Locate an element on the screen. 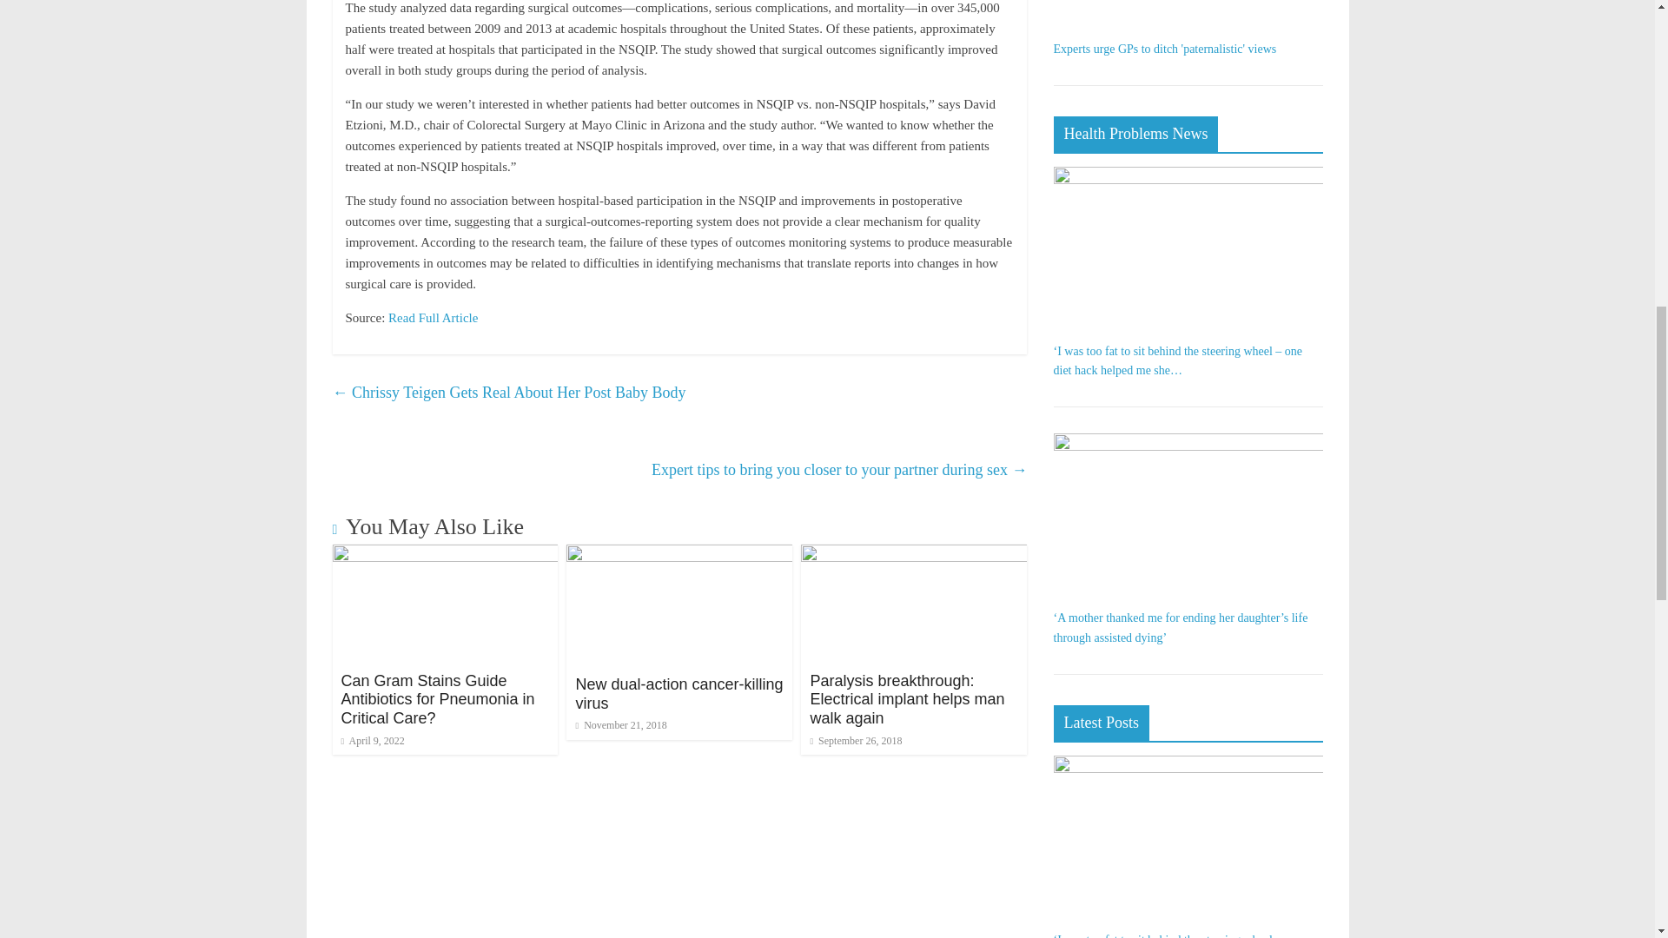  Read Full Article is located at coordinates (433, 317).